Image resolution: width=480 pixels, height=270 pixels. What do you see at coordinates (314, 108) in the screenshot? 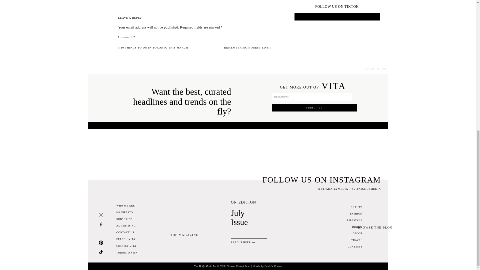
I see `Subscribe` at bounding box center [314, 108].